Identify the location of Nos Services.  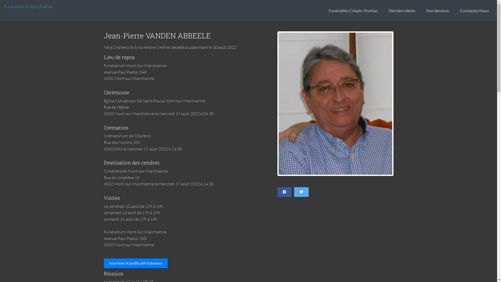
(438, 11).